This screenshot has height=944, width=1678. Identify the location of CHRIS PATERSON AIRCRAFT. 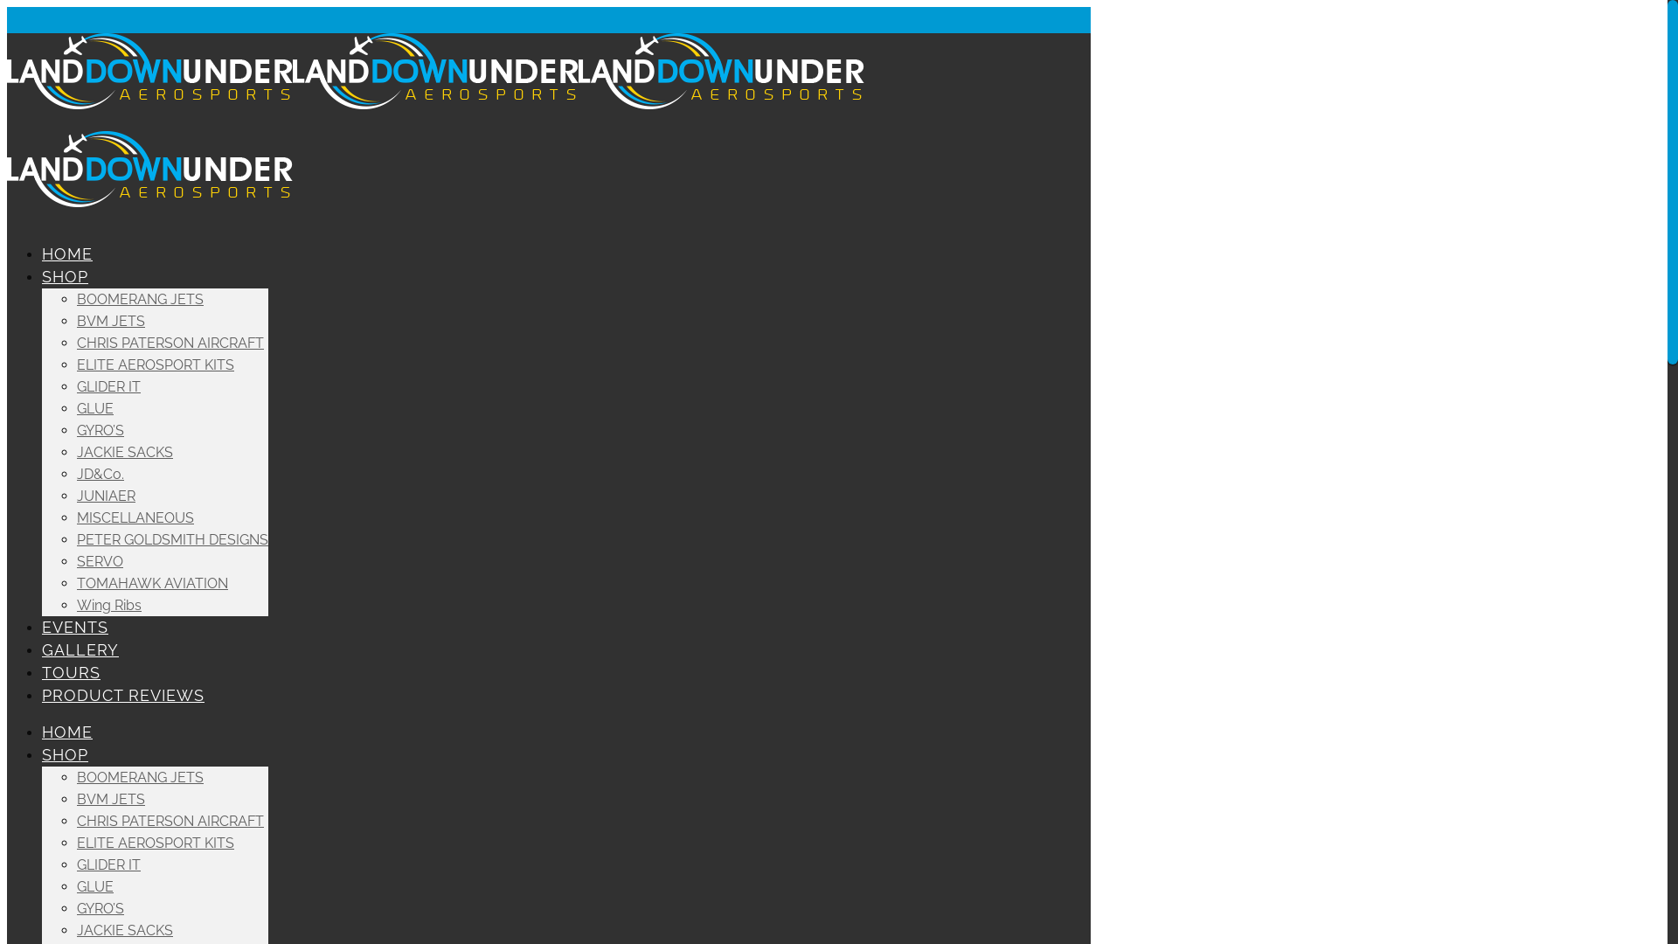
(170, 343).